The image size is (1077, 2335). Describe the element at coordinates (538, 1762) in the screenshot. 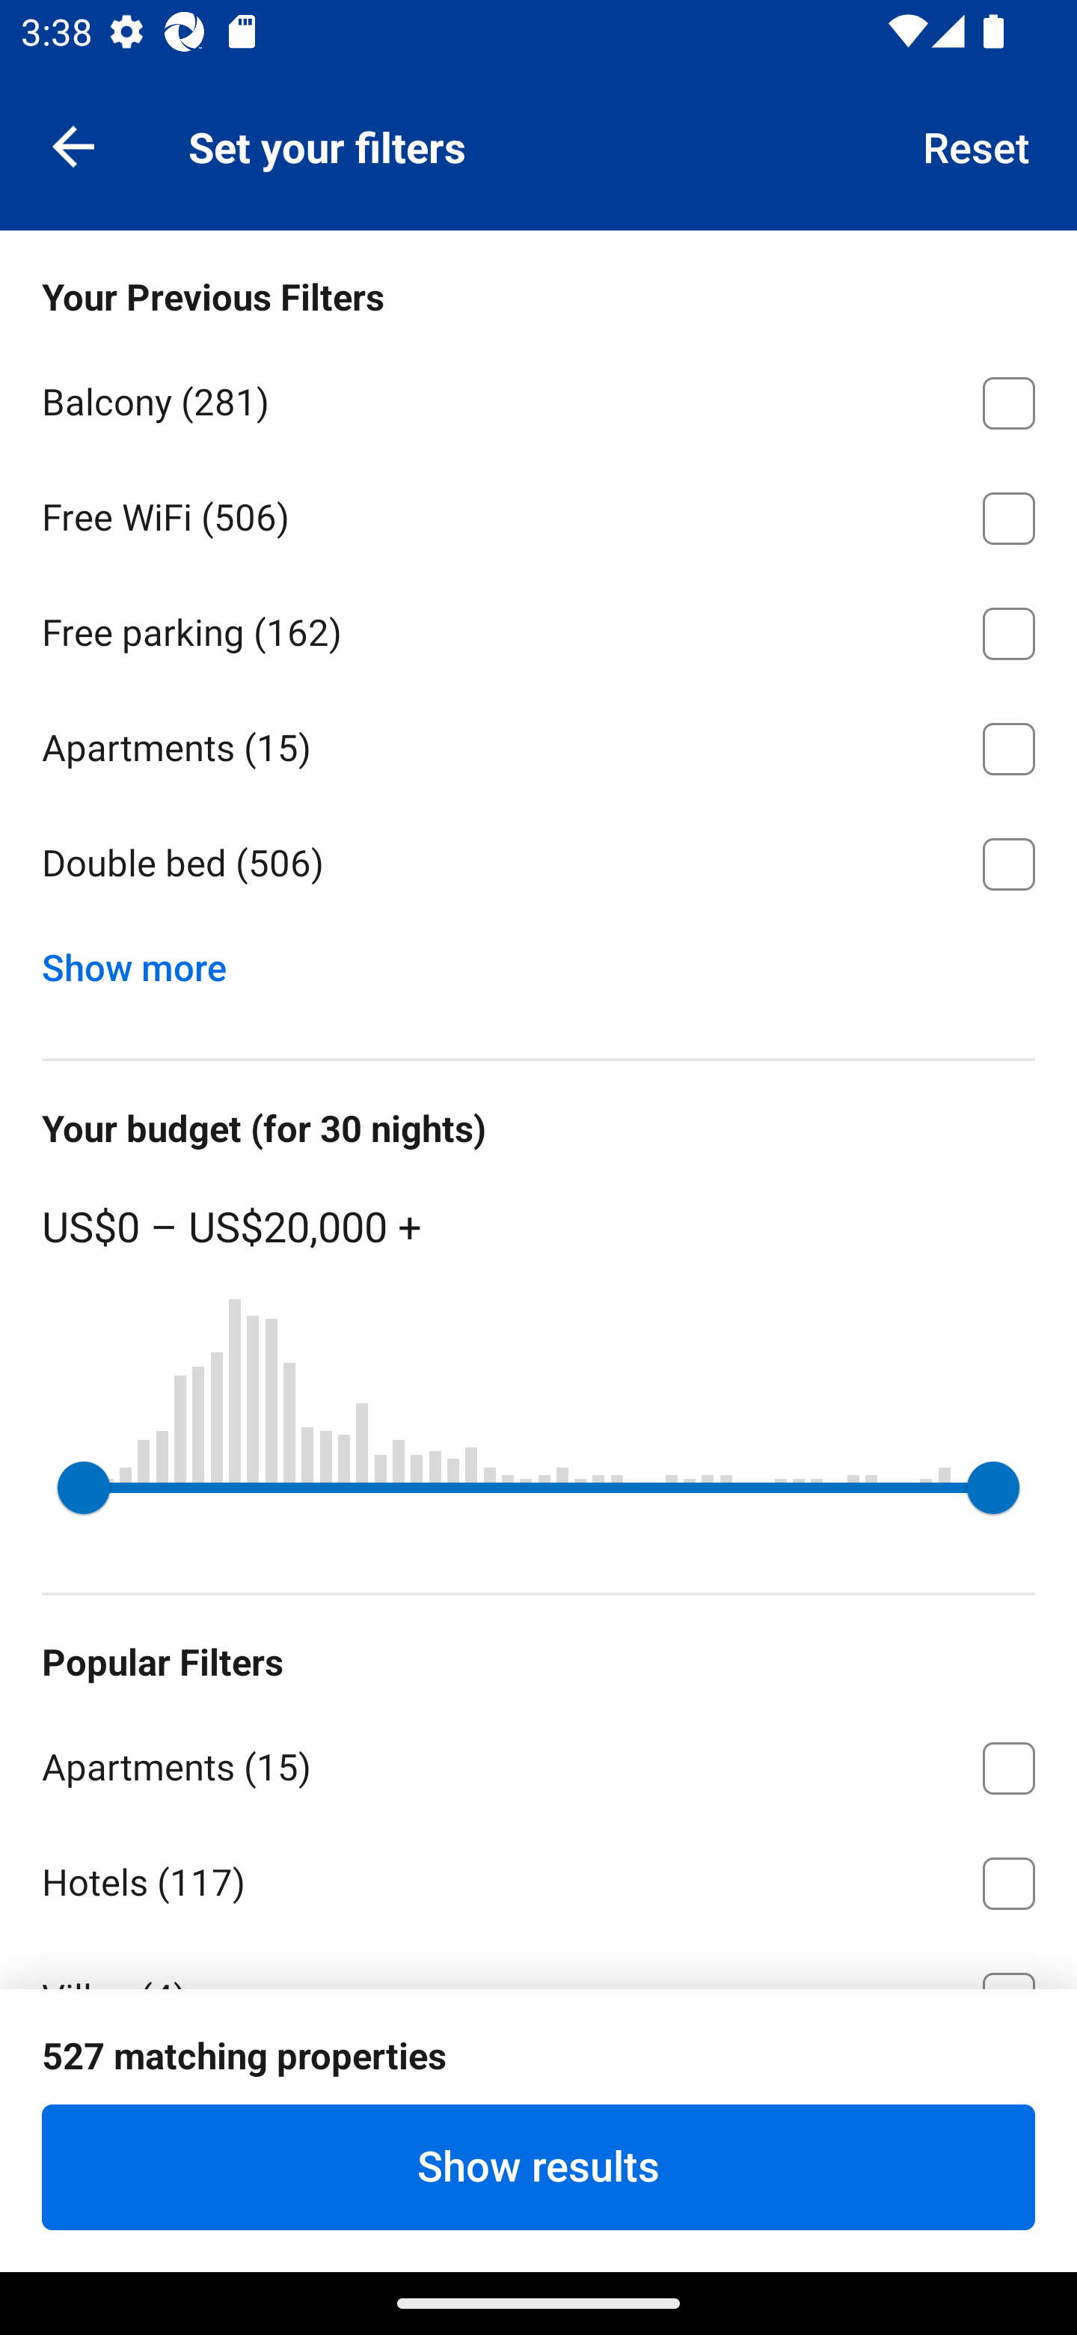

I see `Apartments ⁦(15)` at that location.